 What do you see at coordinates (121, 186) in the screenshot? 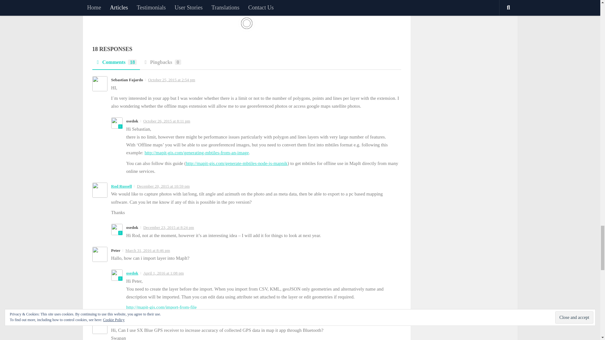
I see `Rod Russell` at bounding box center [121, 186].